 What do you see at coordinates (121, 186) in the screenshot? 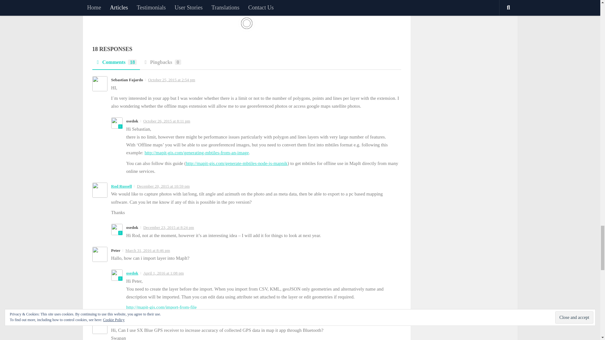
I see `Rod Russell` at bounding box center [121, 186].